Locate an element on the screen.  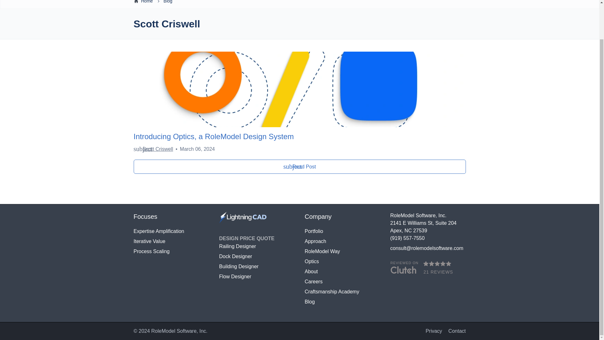
Dock Designer is located at coordinates (257, 257).